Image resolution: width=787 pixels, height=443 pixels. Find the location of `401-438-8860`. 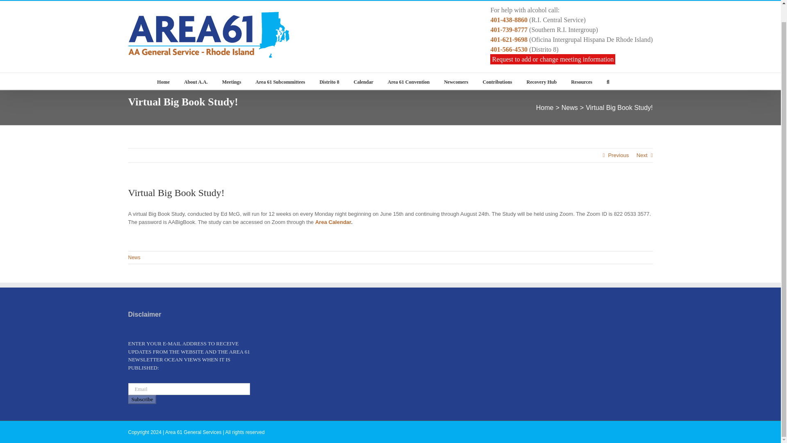

401-438-8860 is located at coordinates (509, 20).